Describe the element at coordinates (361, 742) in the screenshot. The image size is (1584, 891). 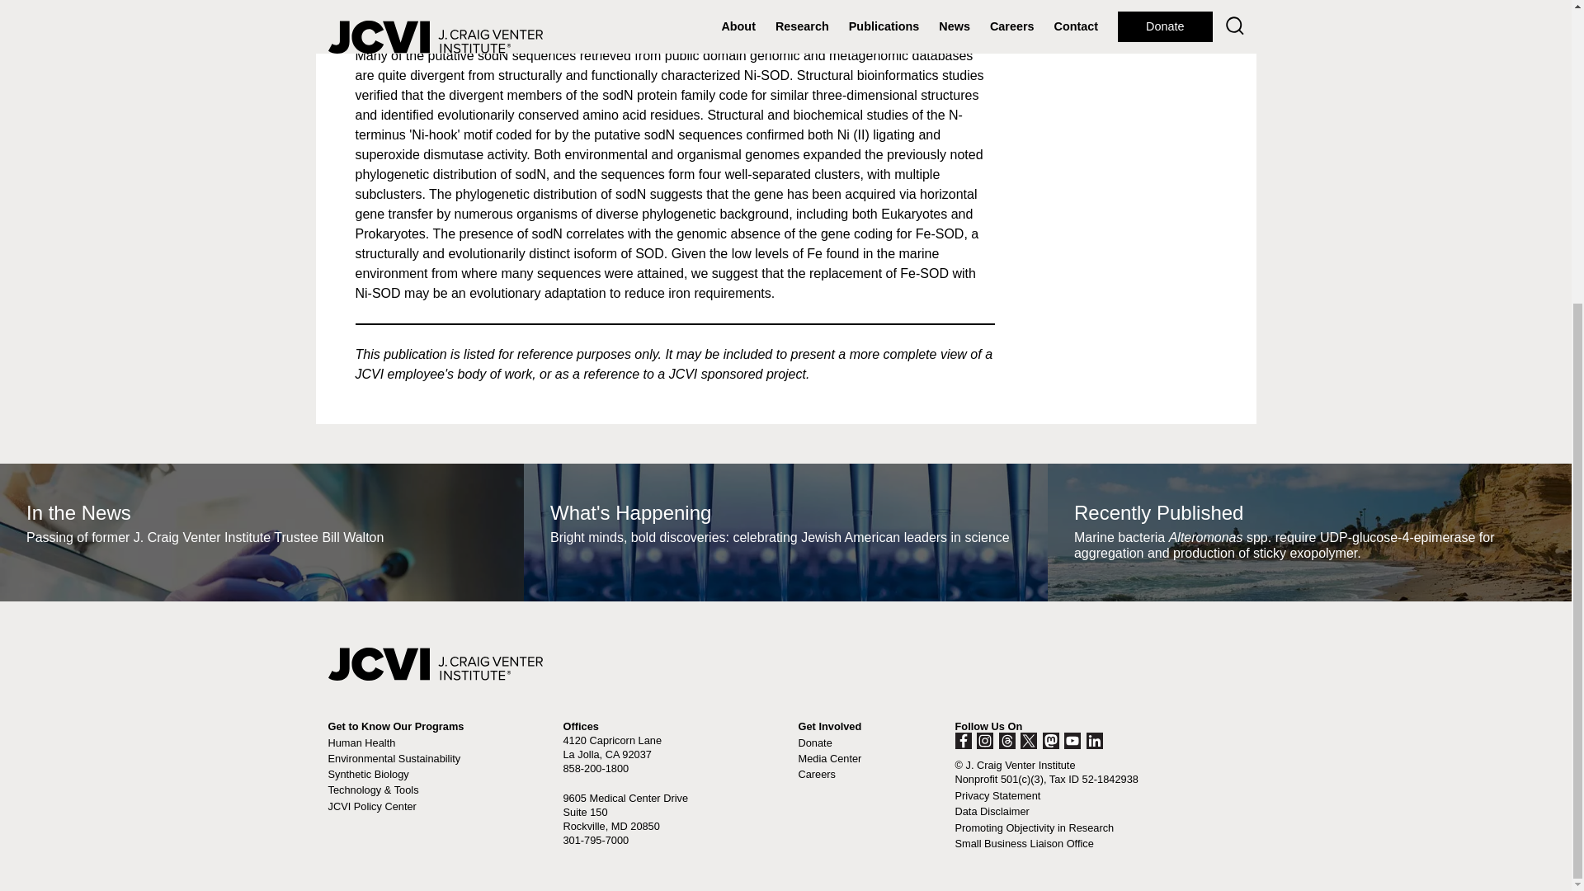
I see `Human Health` at that location.